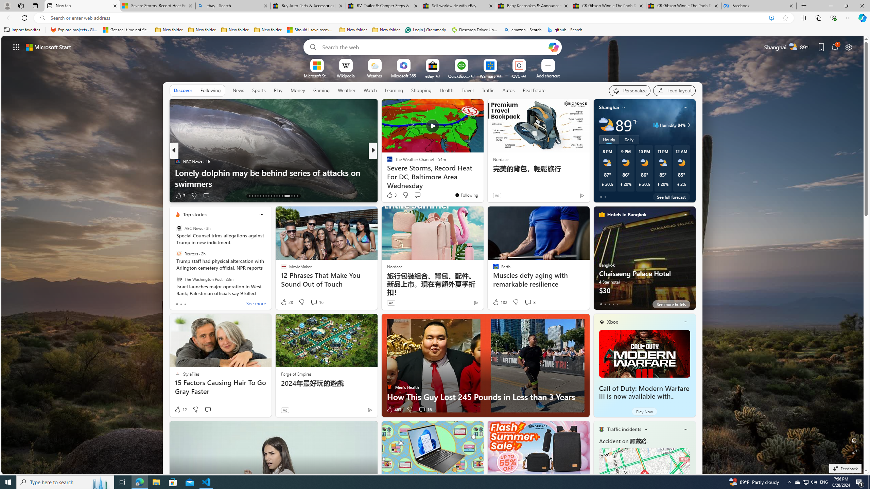  I want to click on Class: weather-current-precipitation-glyph, so click(678, 184).